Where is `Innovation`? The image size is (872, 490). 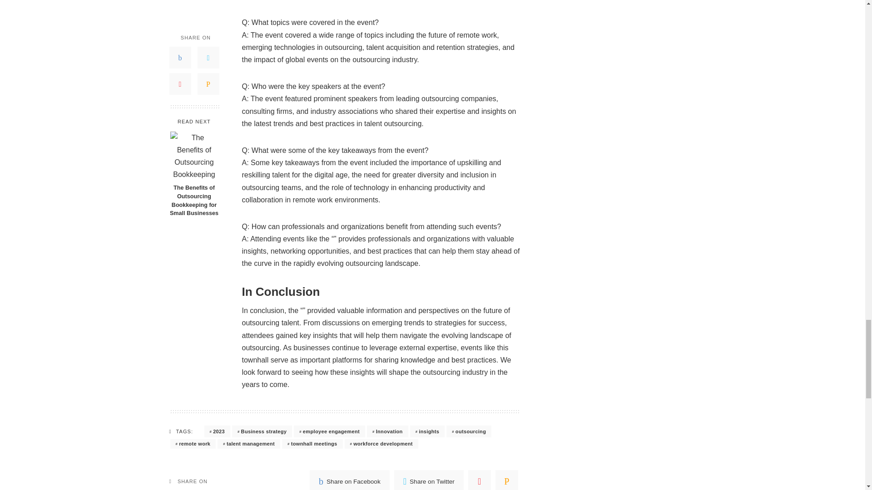
Innovation is located at coordinates (387, 431).